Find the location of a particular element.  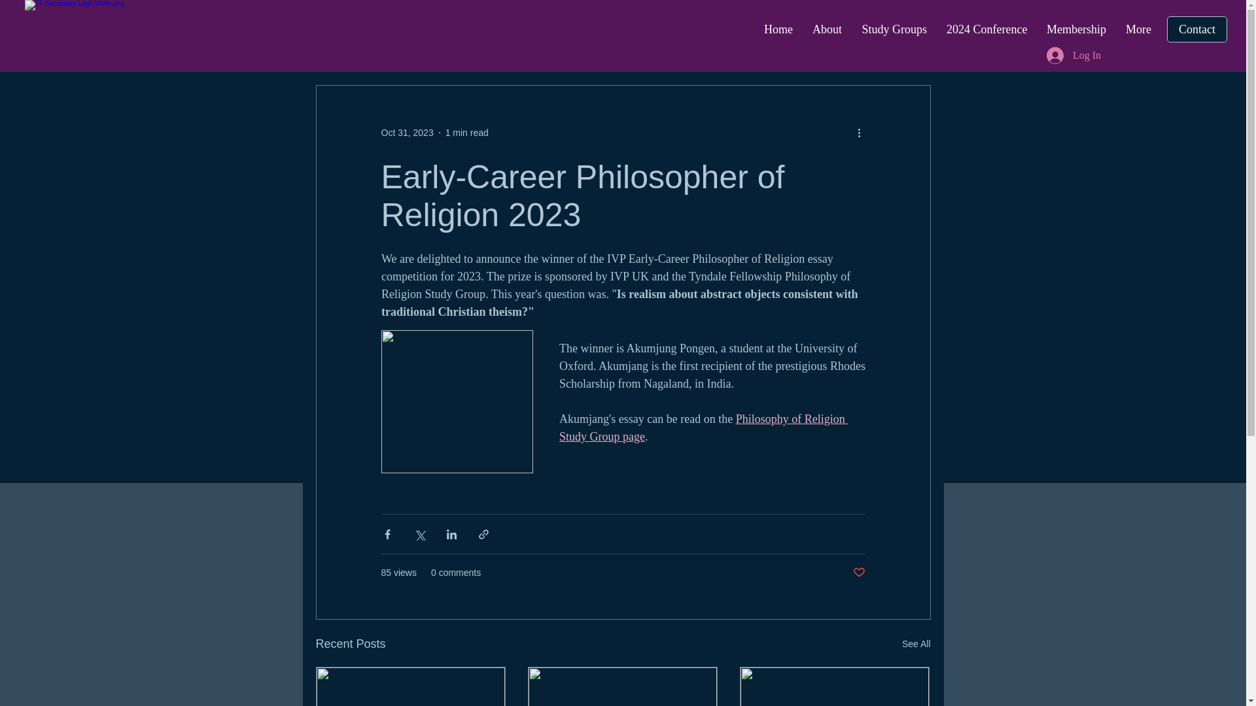

1 min read is located at coordinates (467, 132).